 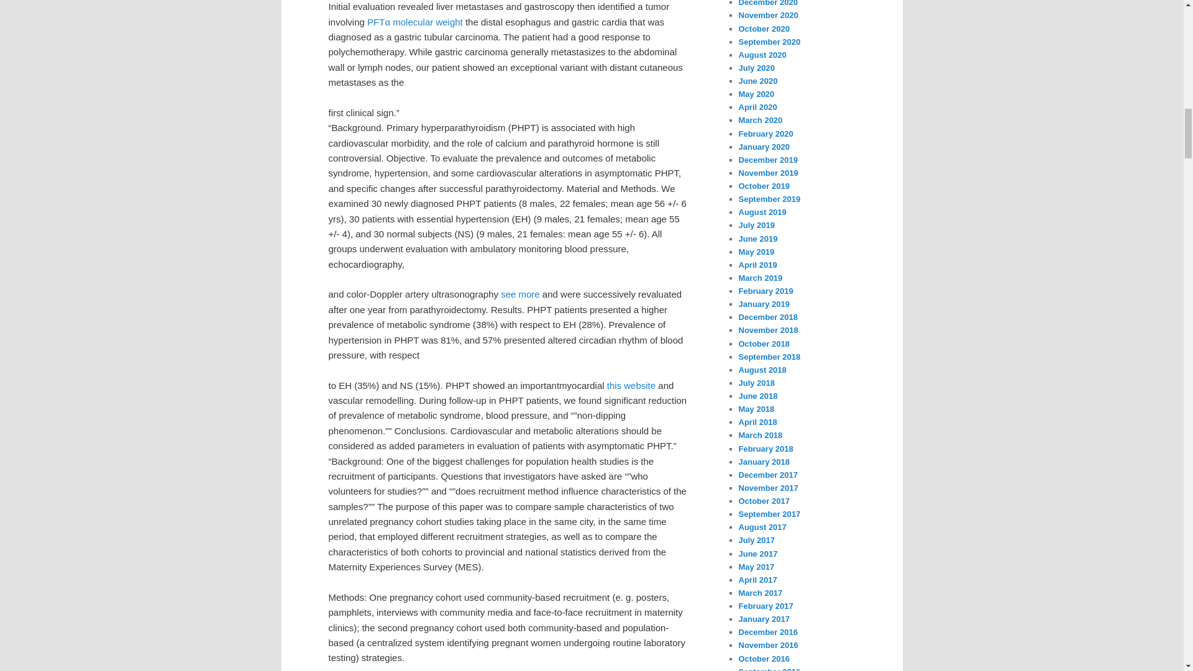 What do you see at coordinates (631, 385) in the screenshot?
I see `this website` at bounding box center [631, 385].